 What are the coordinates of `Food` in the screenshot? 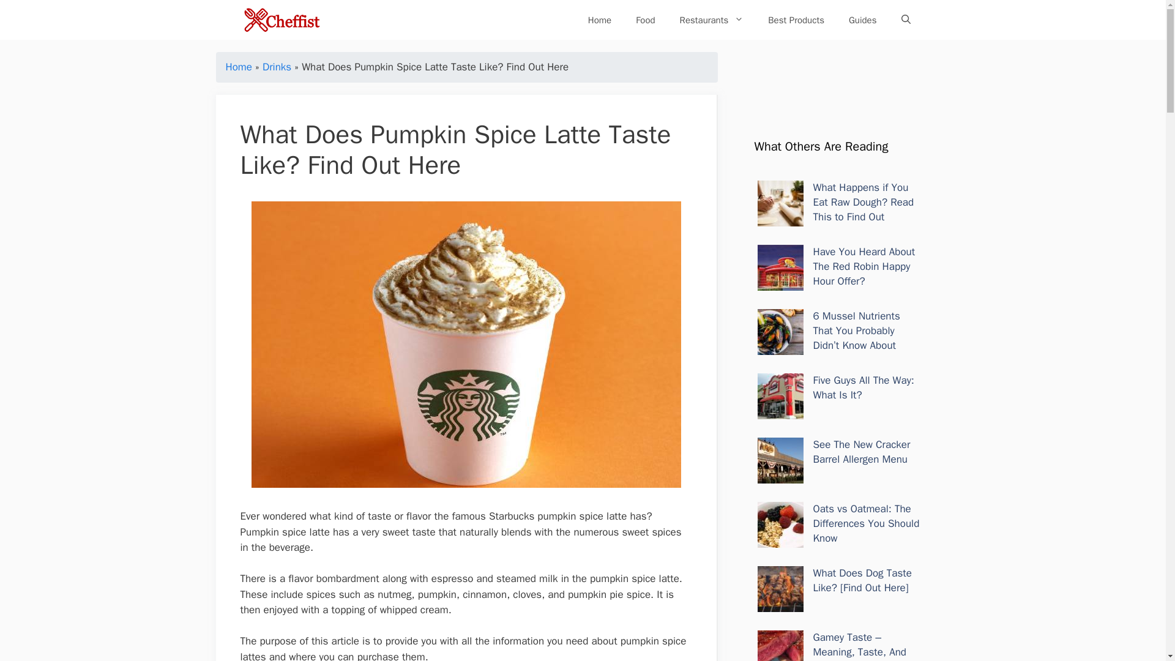 It's located at (645, 20).